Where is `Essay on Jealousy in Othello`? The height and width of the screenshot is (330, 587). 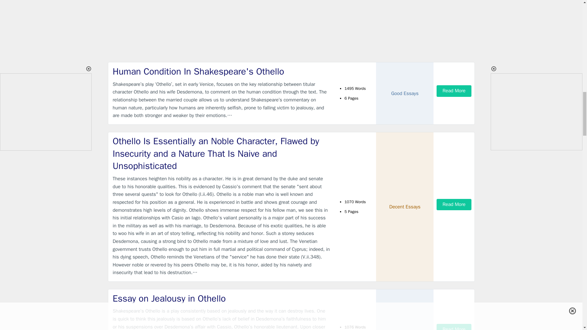 Essay on Jealousy in Othello is located at coordinates (221, 298).